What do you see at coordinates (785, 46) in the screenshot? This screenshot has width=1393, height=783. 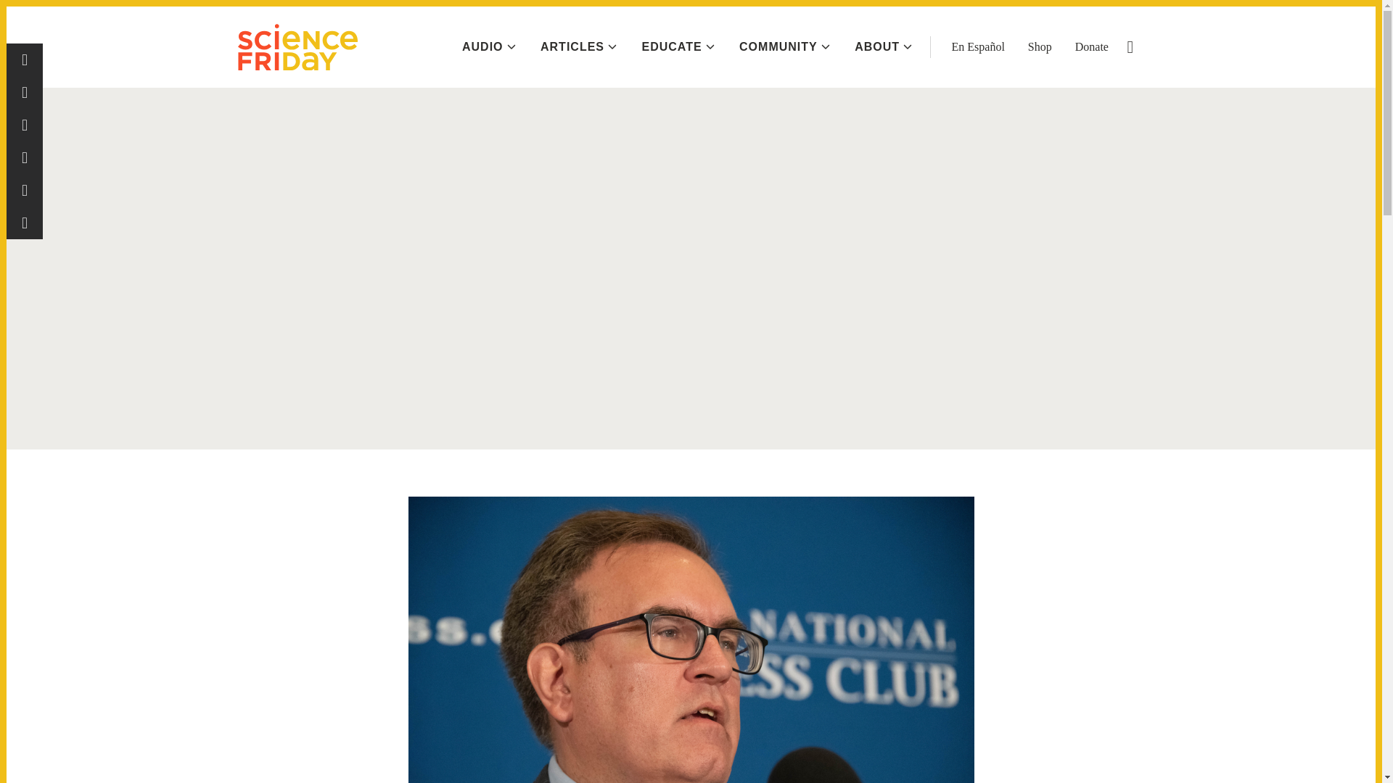 I see `COMMUNITY` at bounding box center [785, 46].